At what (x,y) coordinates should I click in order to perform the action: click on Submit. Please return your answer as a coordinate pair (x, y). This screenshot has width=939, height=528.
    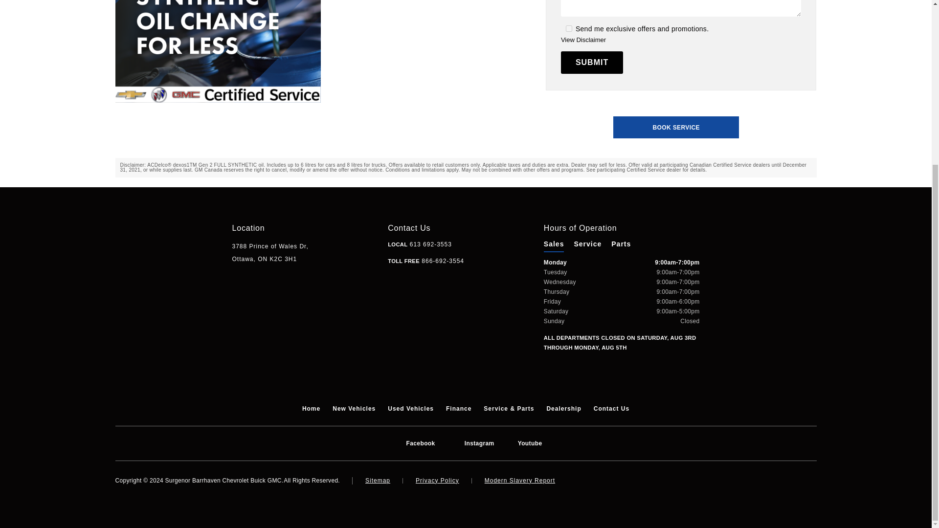
    Looking at the image, I should click on (592, 63).